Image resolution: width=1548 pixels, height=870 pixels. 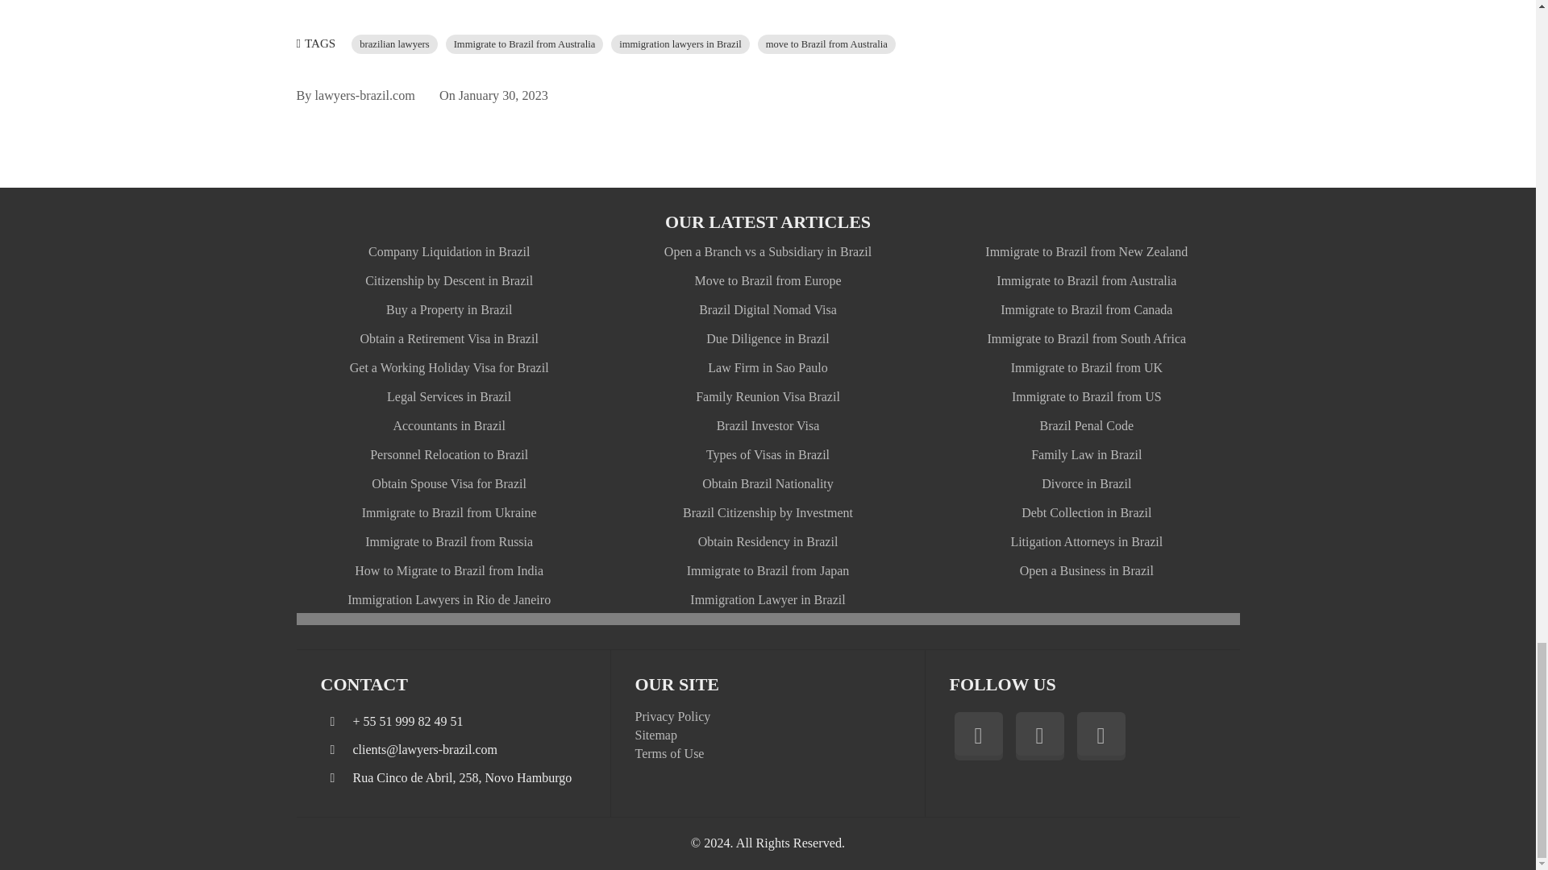 What do you see at coordinates (524, 45) in the screenshot?
I see `Immigrate to Brazil from Australia` at bounding box center [524, 45].